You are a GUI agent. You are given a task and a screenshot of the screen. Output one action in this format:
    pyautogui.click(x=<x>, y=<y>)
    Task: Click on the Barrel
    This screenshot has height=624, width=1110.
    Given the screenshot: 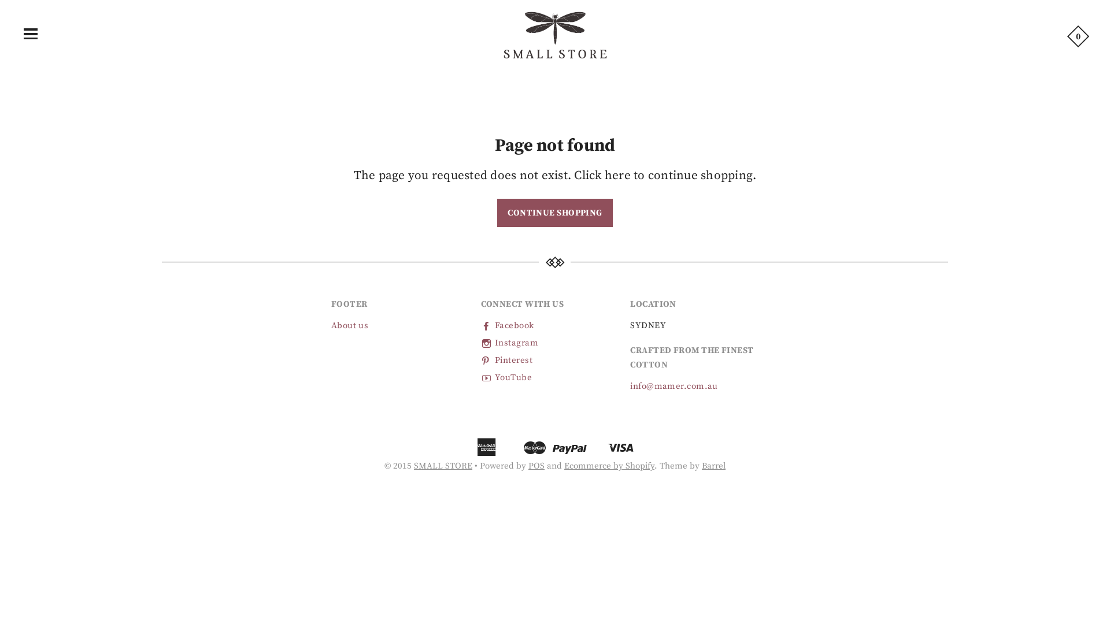 What is the action you would take?
    pyautogui.click(x=713, y=466)
    